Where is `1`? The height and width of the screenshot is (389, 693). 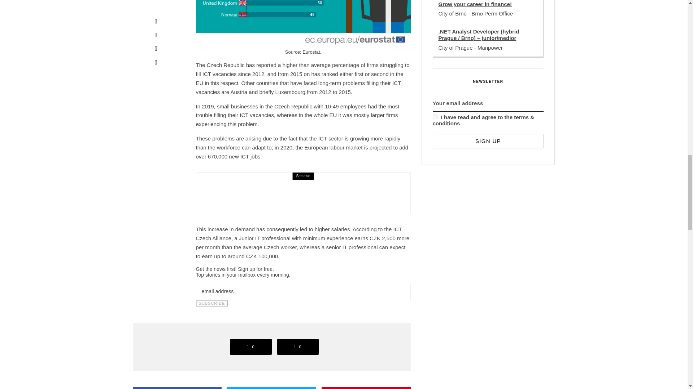 1 is located at coordinates (435, 117).